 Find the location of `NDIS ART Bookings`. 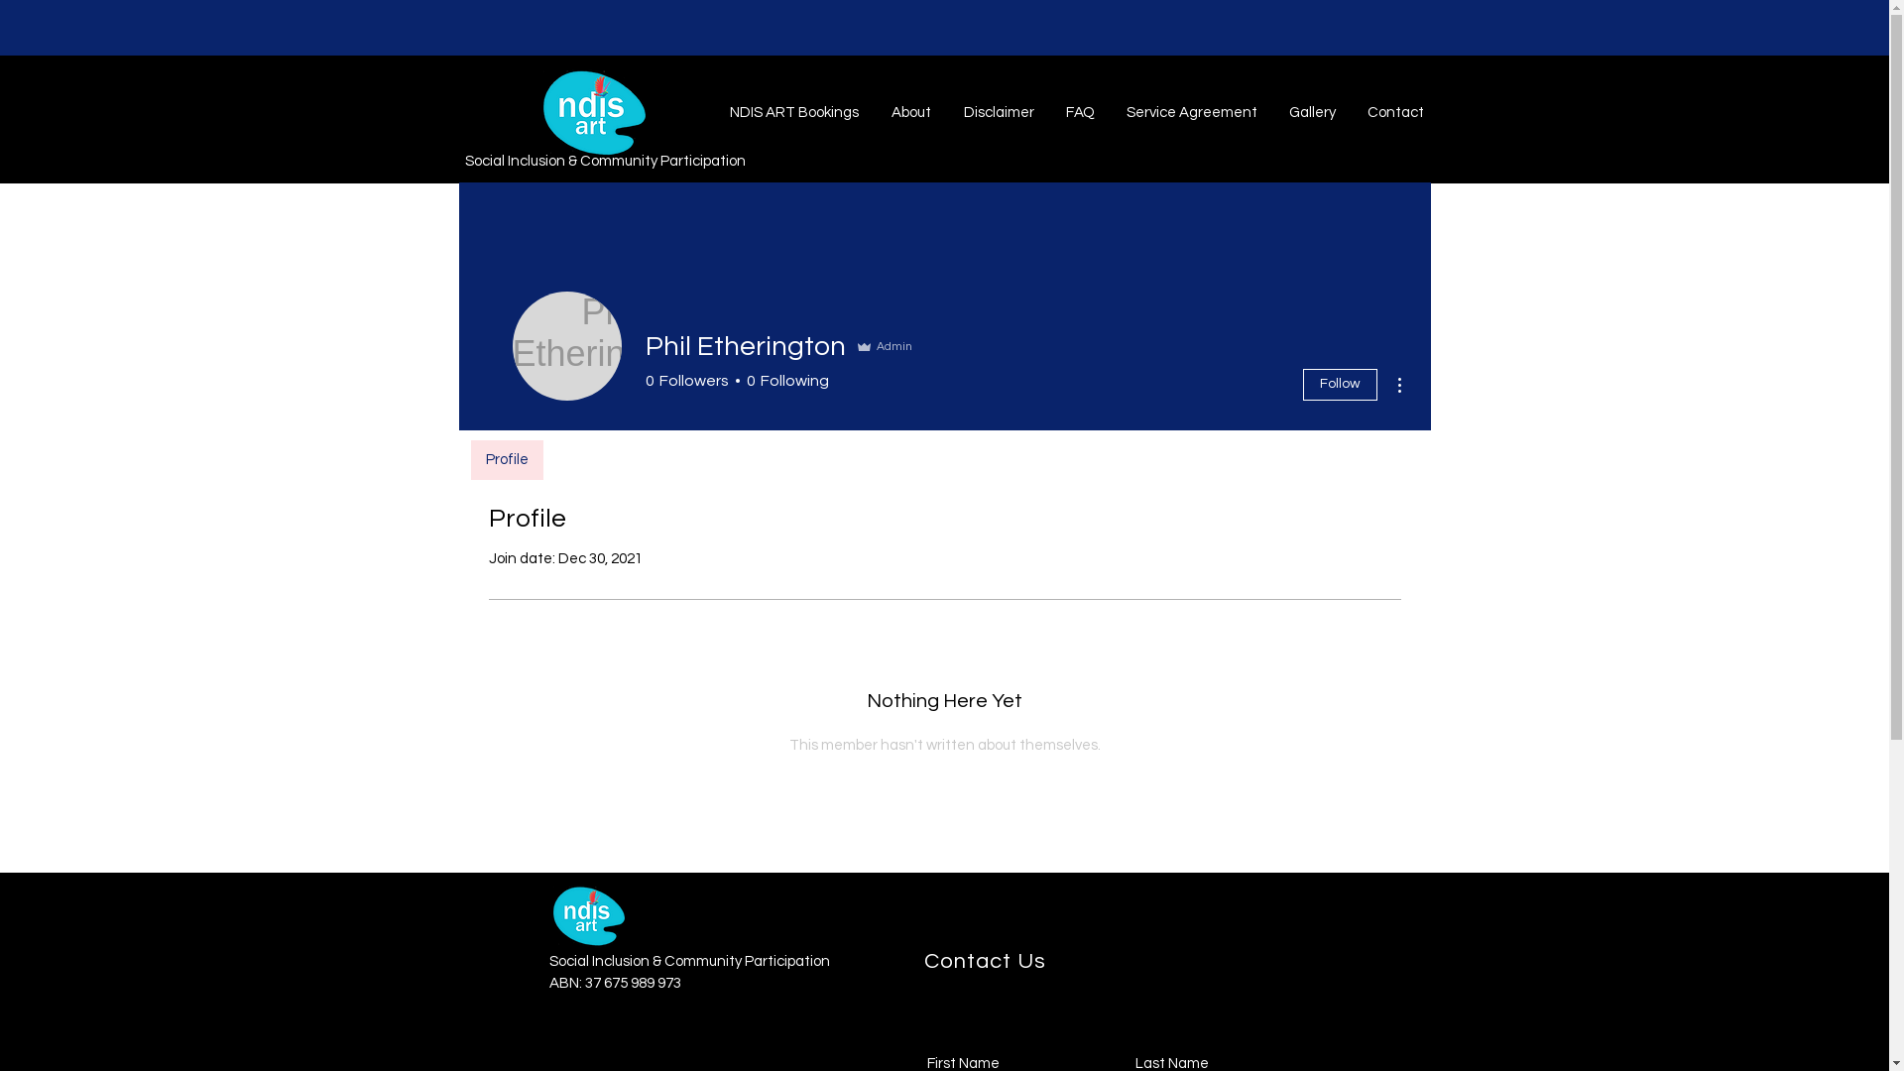

NDIS ART Bookings is located at coordinates (781, 113).